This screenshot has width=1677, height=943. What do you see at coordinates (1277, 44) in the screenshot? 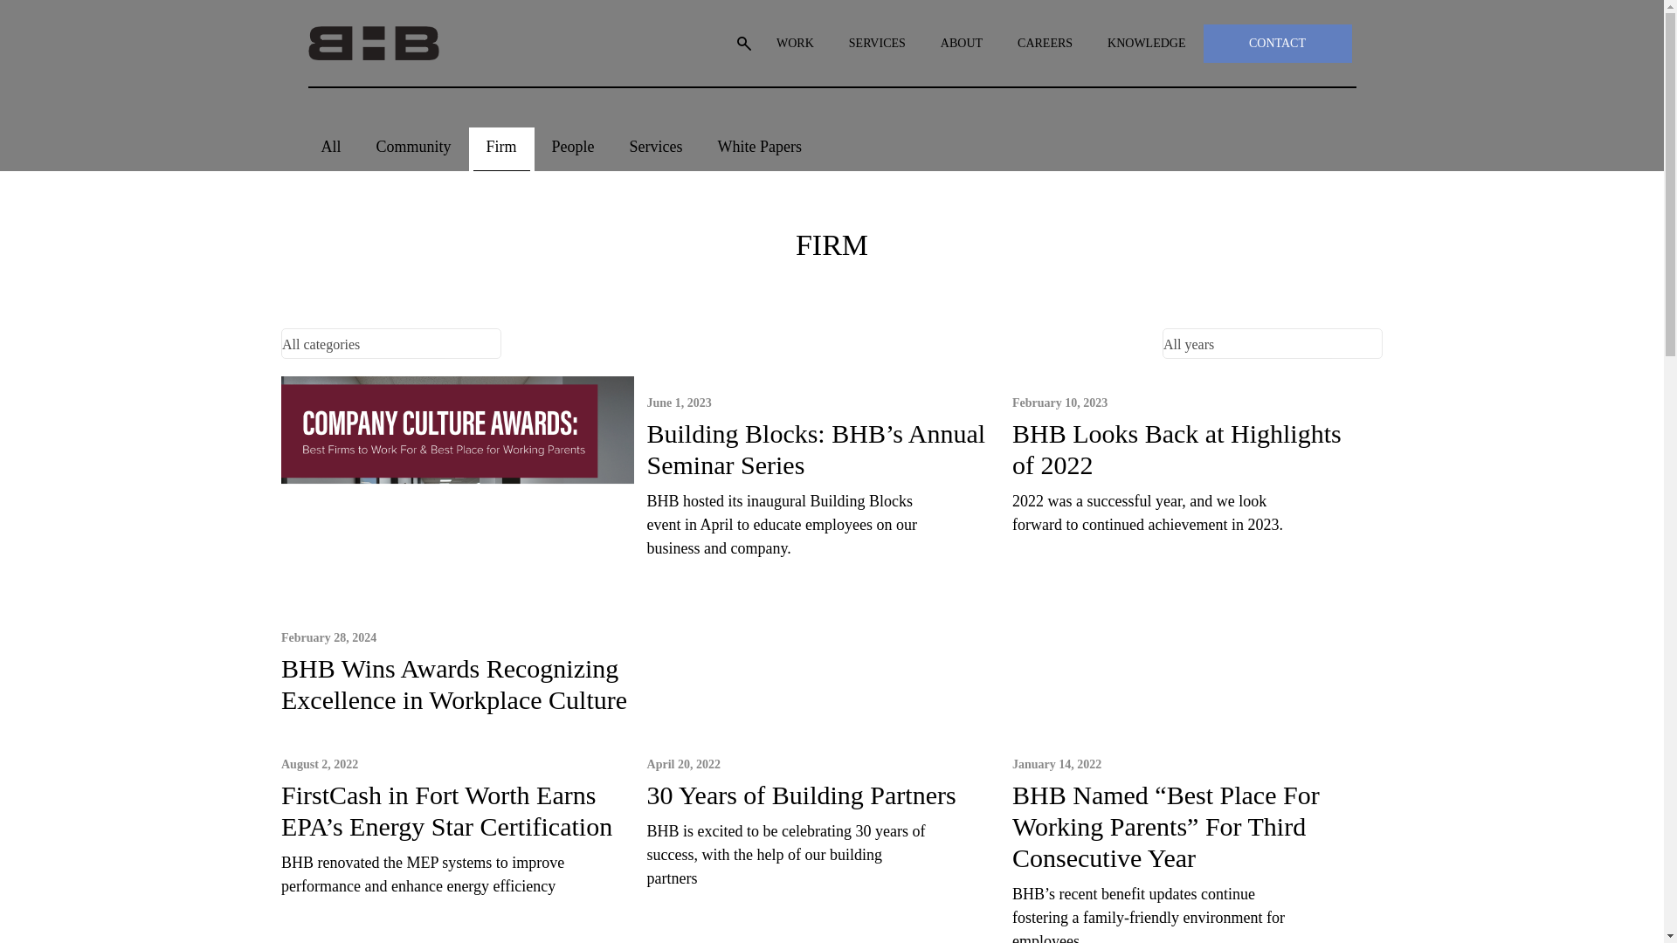
I see `CONTACT` at bounding box center [1277, 44].